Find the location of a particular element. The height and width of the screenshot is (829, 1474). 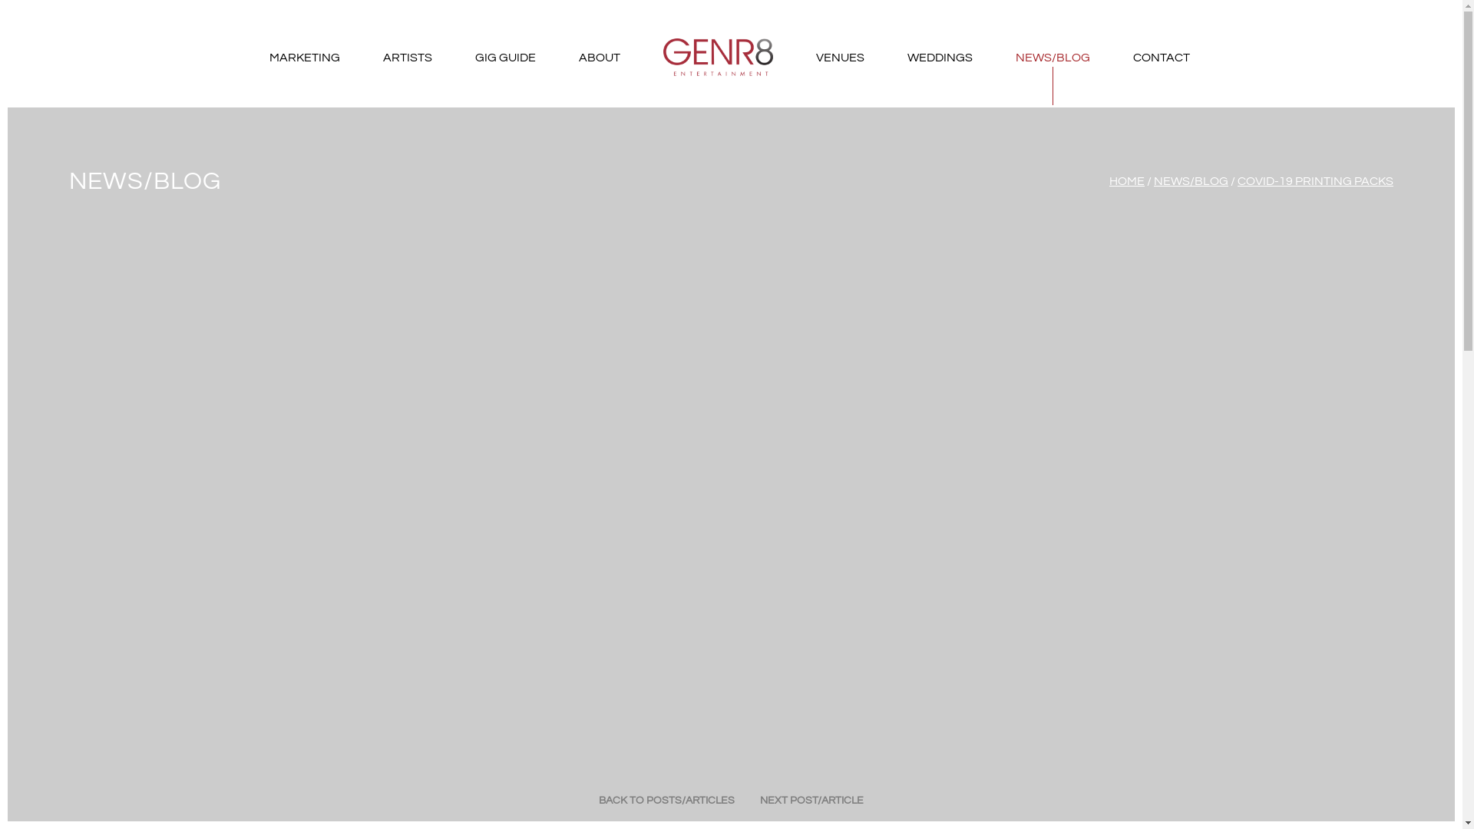

CONTACT is located at coordinates (1162, 58).